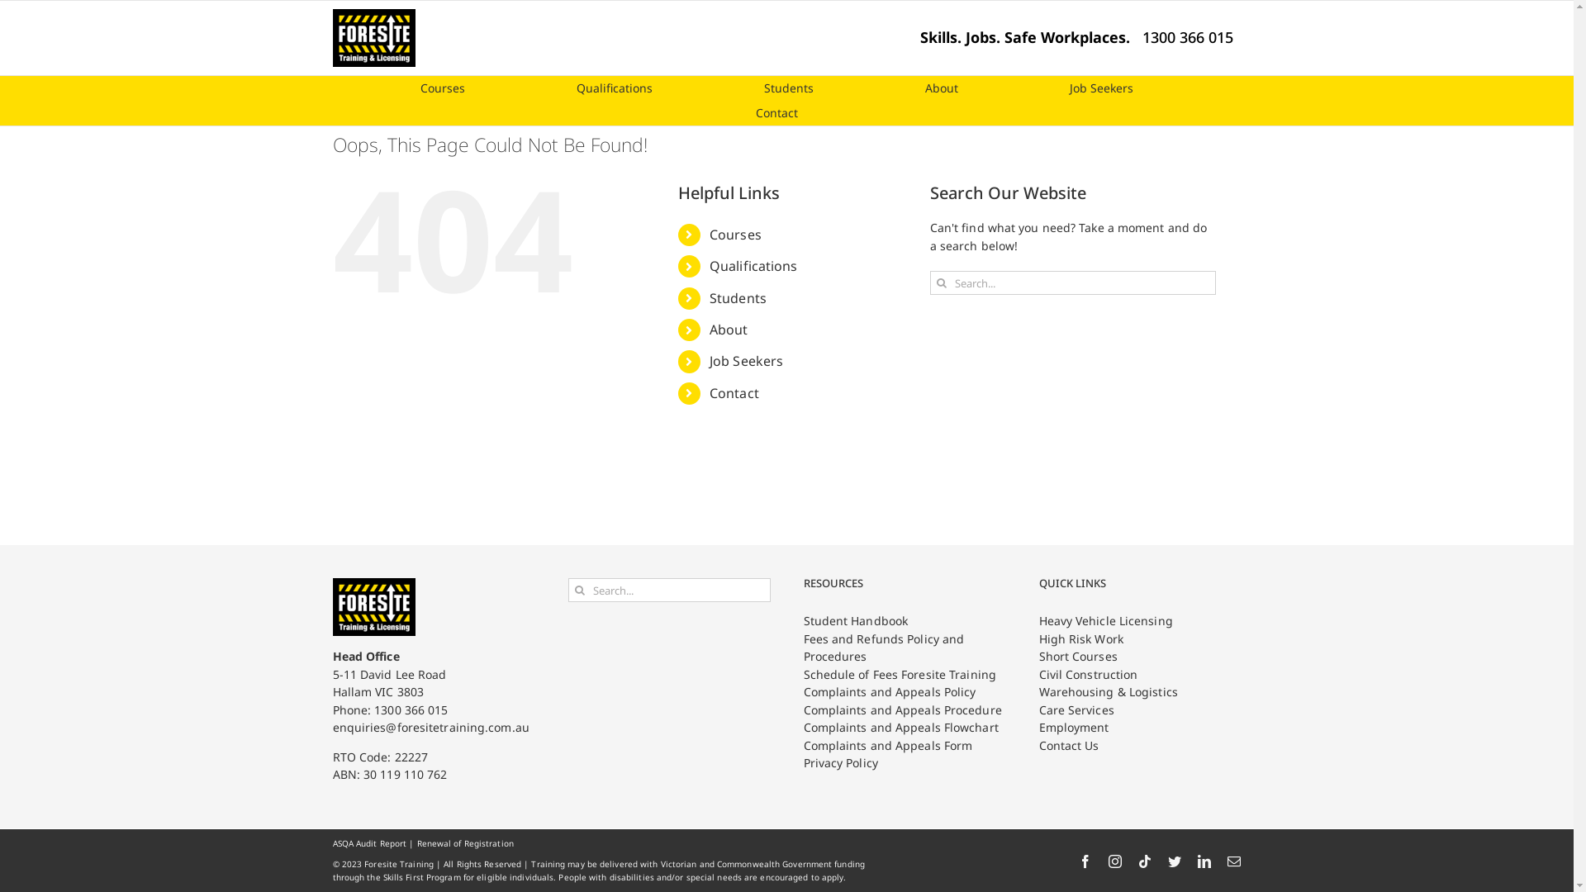 The image size is (1586, 892). Describe the element at coordinates (747, 361) in the screenshot. I see `Job Seekers` at that location.